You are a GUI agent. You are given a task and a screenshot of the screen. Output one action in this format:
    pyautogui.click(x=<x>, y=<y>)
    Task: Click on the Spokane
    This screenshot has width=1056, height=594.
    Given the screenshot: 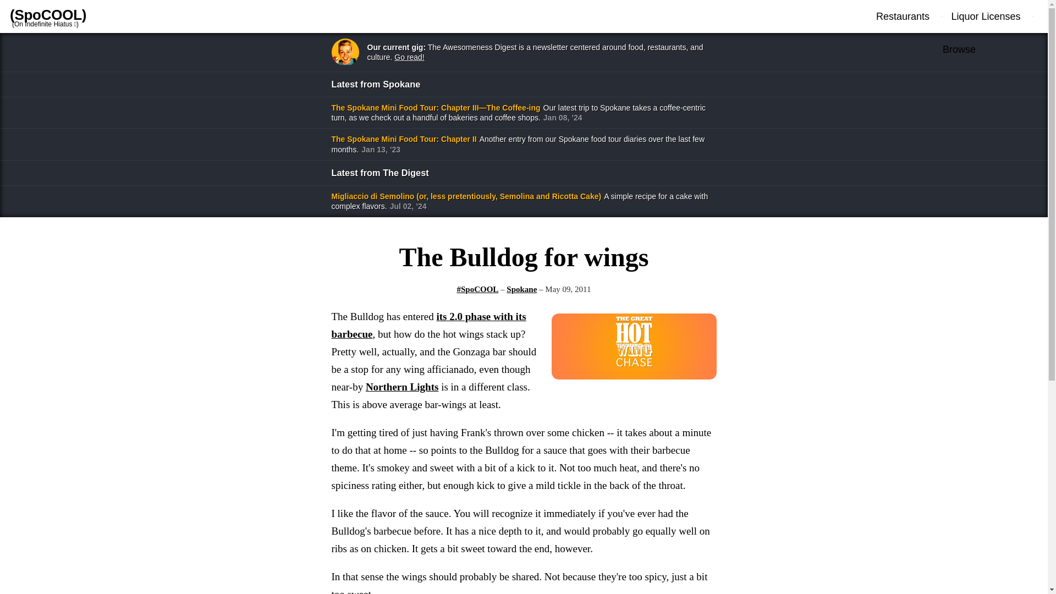 What is the action you would take?
    pyautogui.click(x=521, y=289)
    